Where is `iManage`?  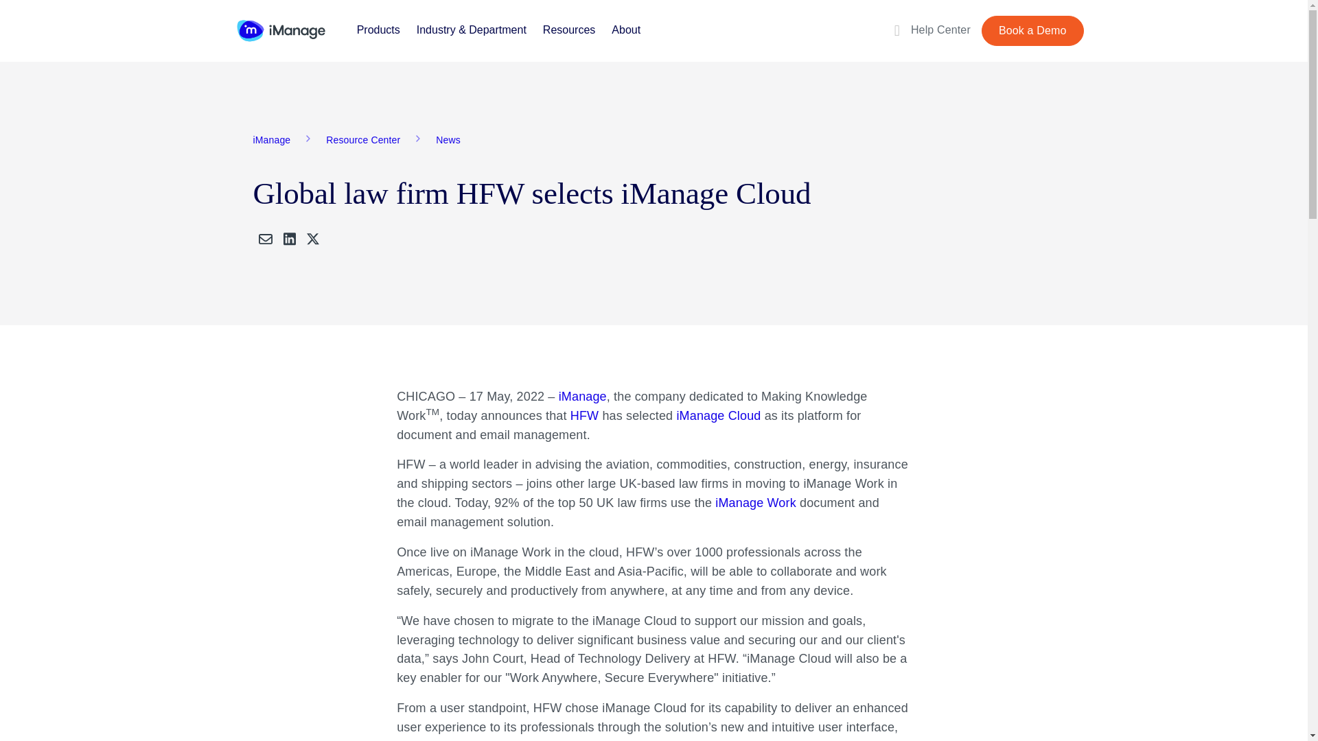
iManage is located at coordinates (582, 397).